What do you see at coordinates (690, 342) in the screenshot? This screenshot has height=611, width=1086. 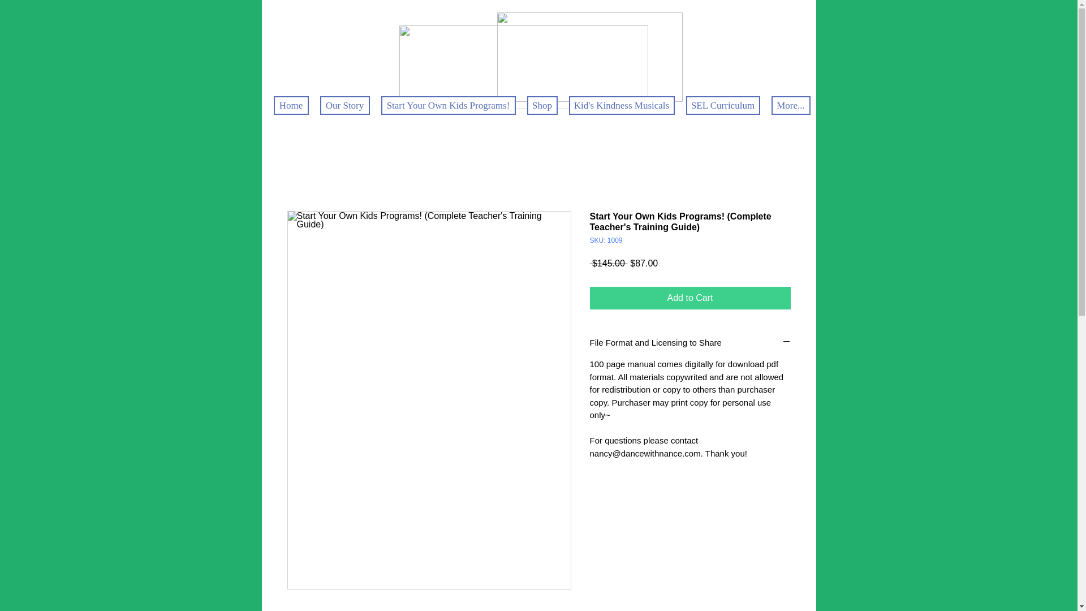 I see `File Format and Licensing to Share` at bounding box center [690, 342].